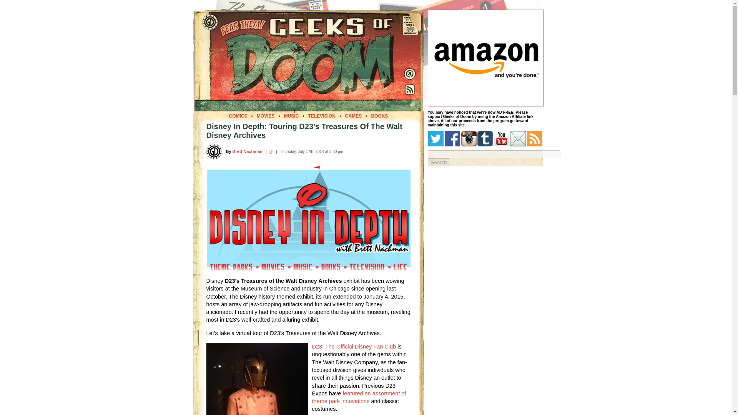 Image resolution: width=738 pixels, height=415 pixels. I want to click on COMICS, so click(238, 116).